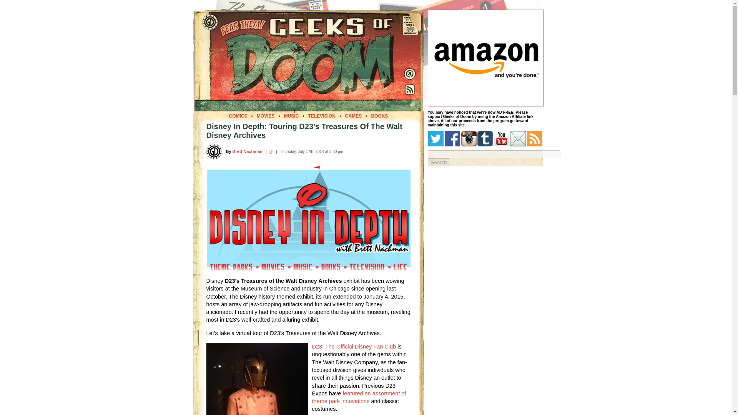 Image resolution: width=738 pixels, height=415 pixels. I want to click on COMICS, so click(238, 116).